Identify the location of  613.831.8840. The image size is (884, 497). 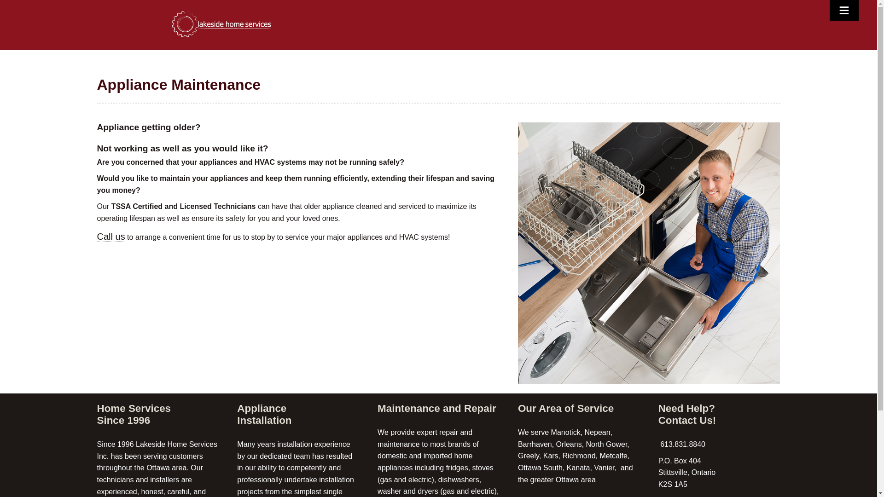
(682, 444).